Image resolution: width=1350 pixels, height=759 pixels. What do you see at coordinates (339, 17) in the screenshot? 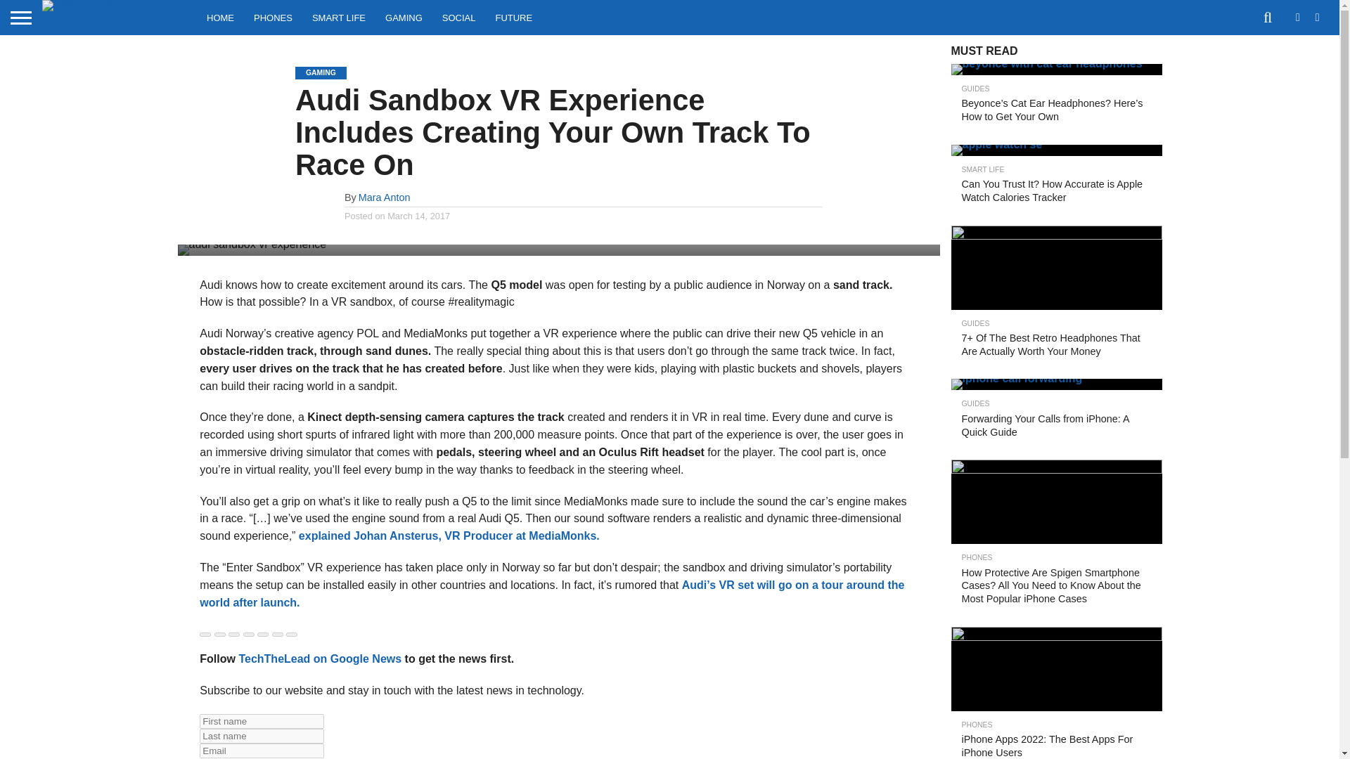
I see `SMART LIFE` at bounding box center [339, 17].